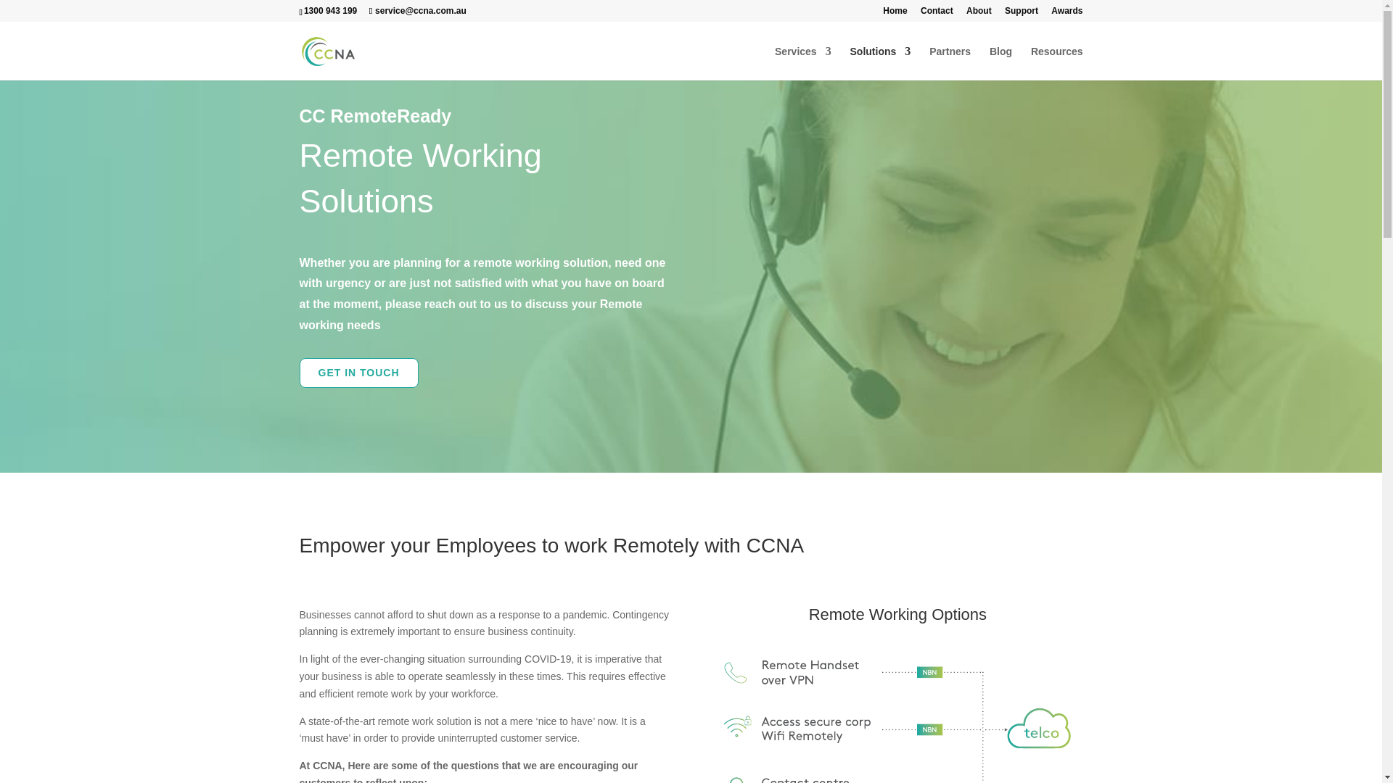  I want to click on Services, so click(802, 63).